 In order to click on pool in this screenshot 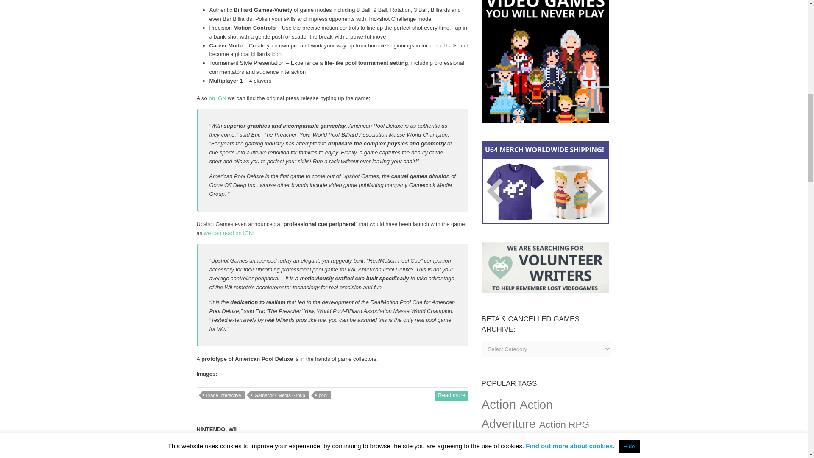, I will do `click(323, 395)`.